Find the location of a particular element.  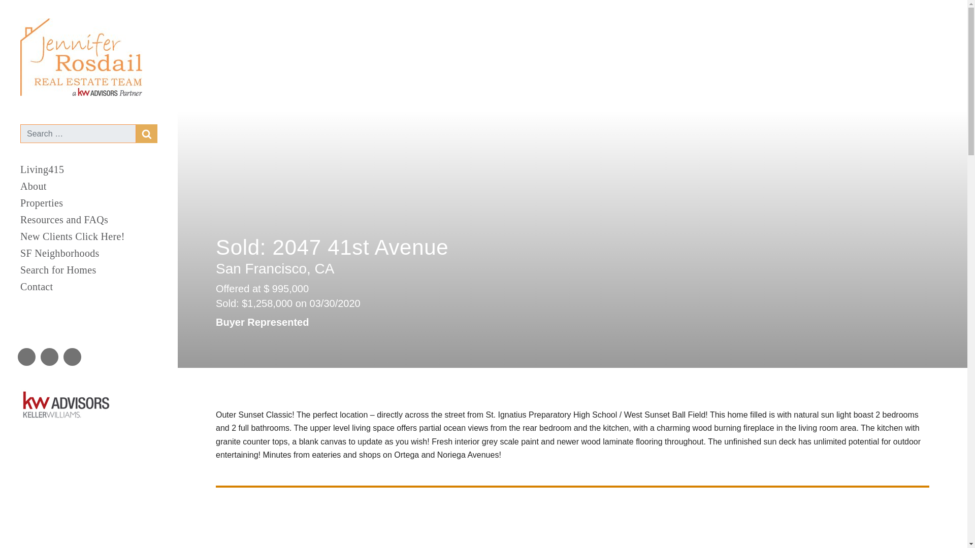

About is located at coordinates (88, 187).